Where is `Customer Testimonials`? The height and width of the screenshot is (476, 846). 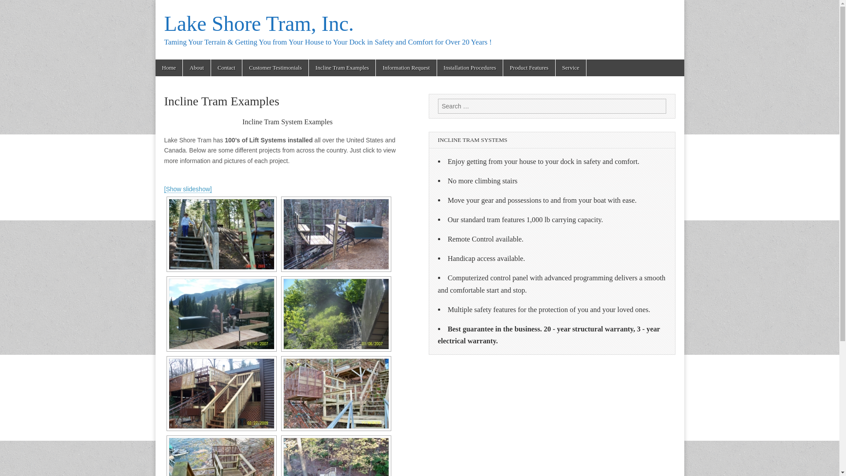
Customer Testimonials is located at coordinates (275, 68).